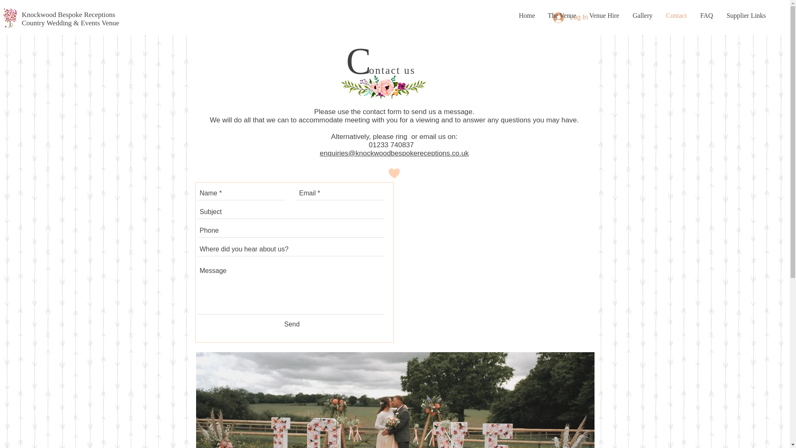  I want to click on Venue Hire, so click(604, 15).